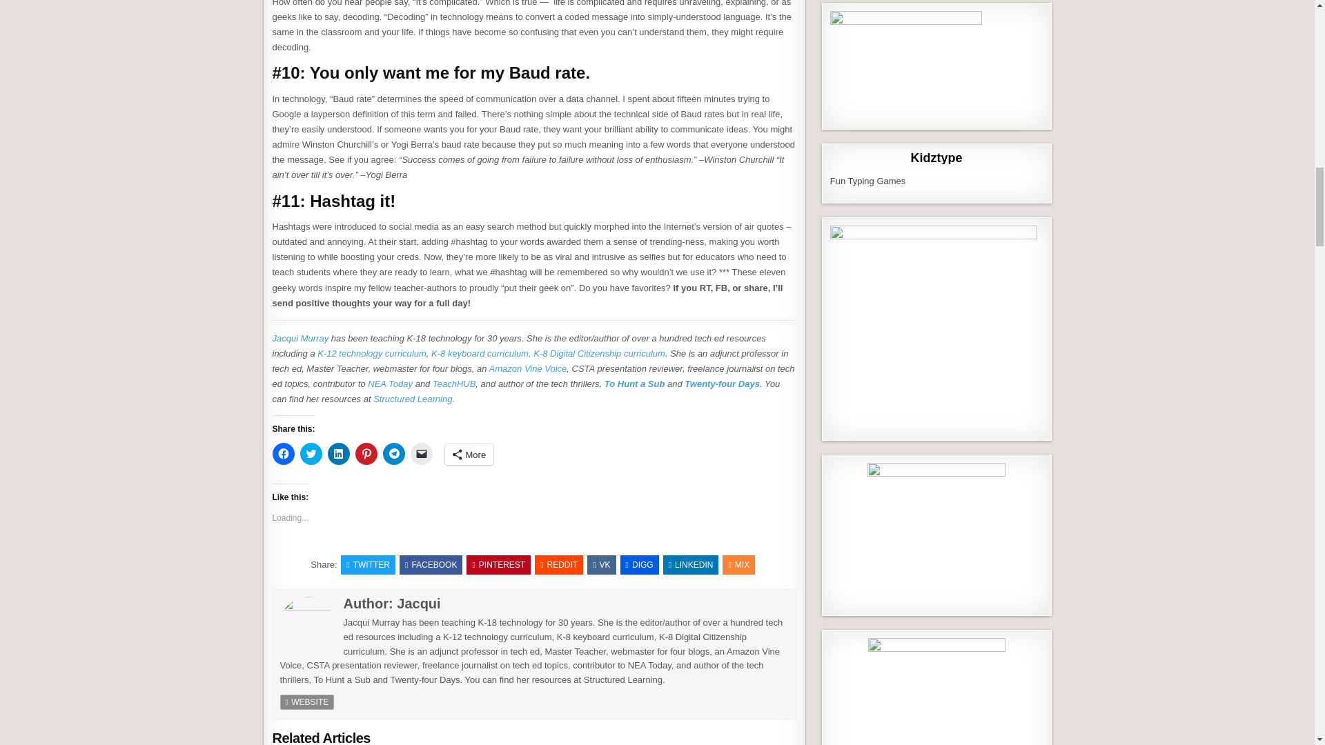  I want to click on Click to share on Facebook, so click(283, 453).